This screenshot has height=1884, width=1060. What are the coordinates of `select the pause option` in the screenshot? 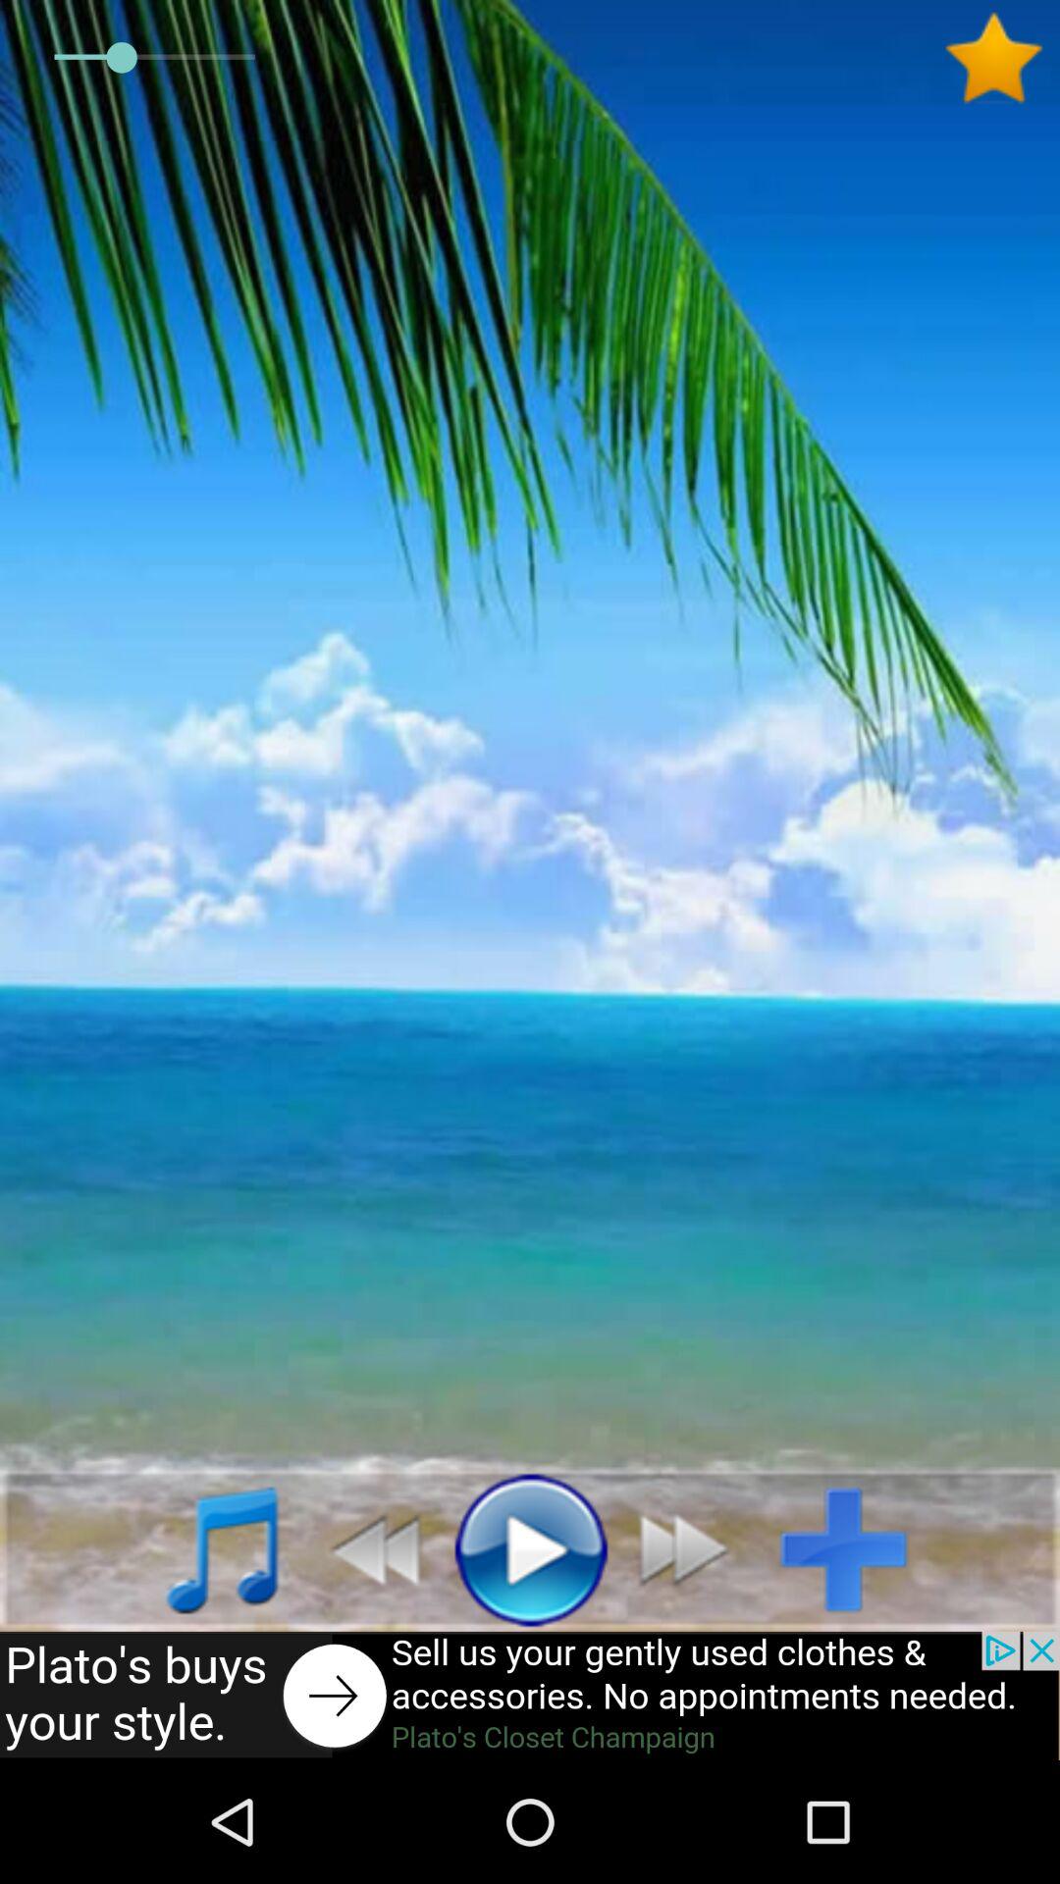 It's located at (530, 1548).